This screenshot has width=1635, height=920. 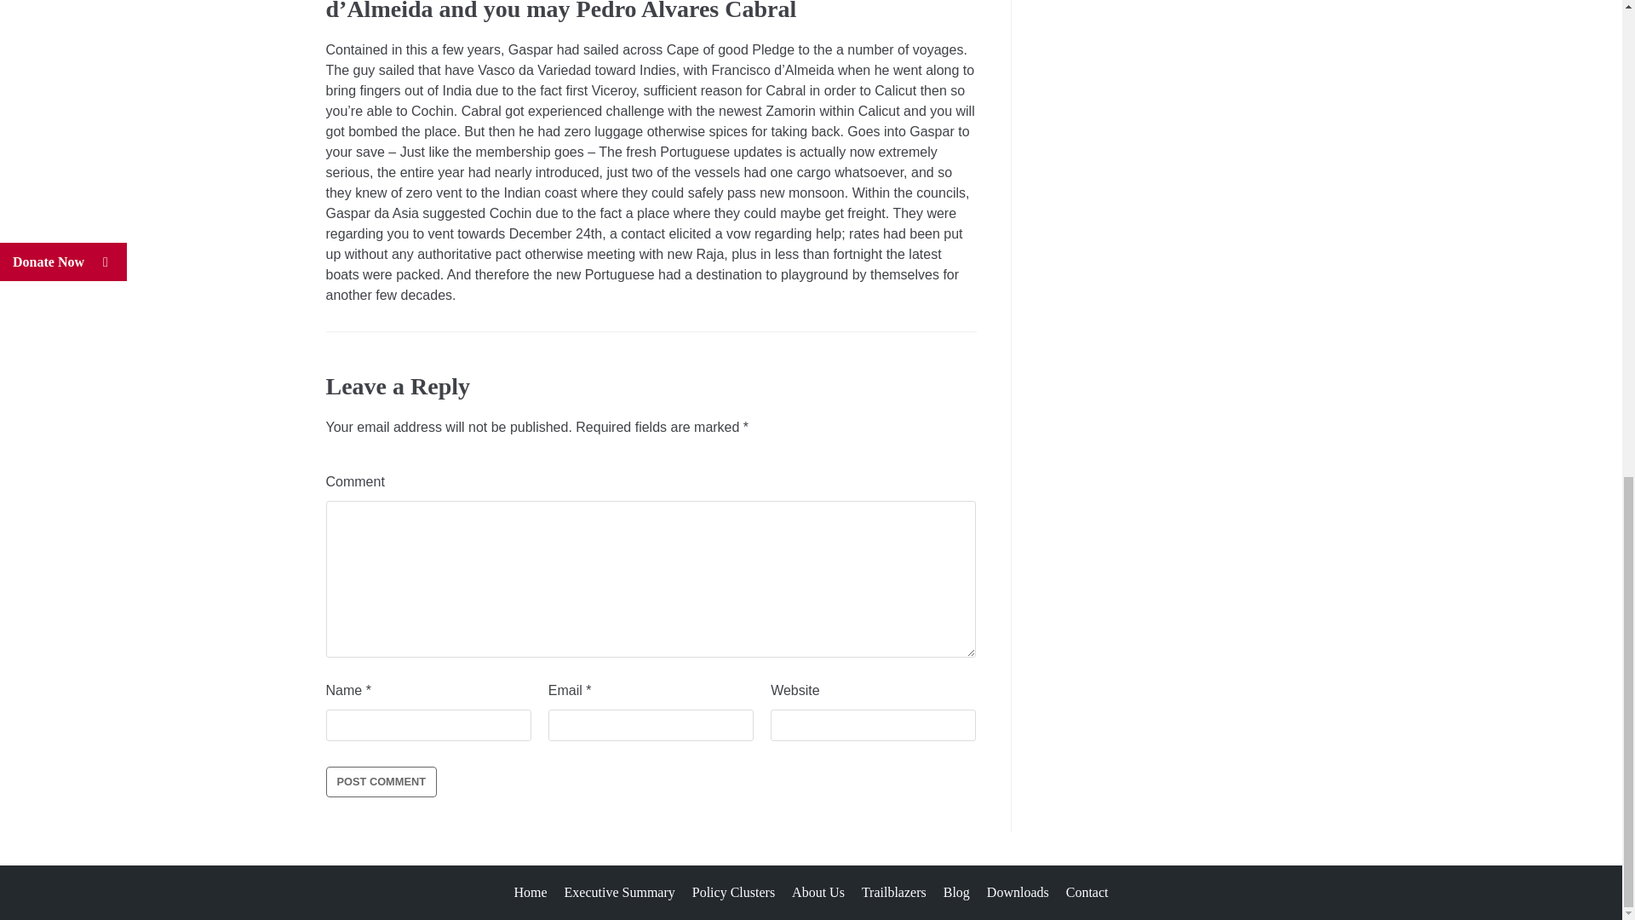 What do you see at coordinates (381, 782) in the screenshot?
I see `Post Comment` at bounding box center [381, 782].